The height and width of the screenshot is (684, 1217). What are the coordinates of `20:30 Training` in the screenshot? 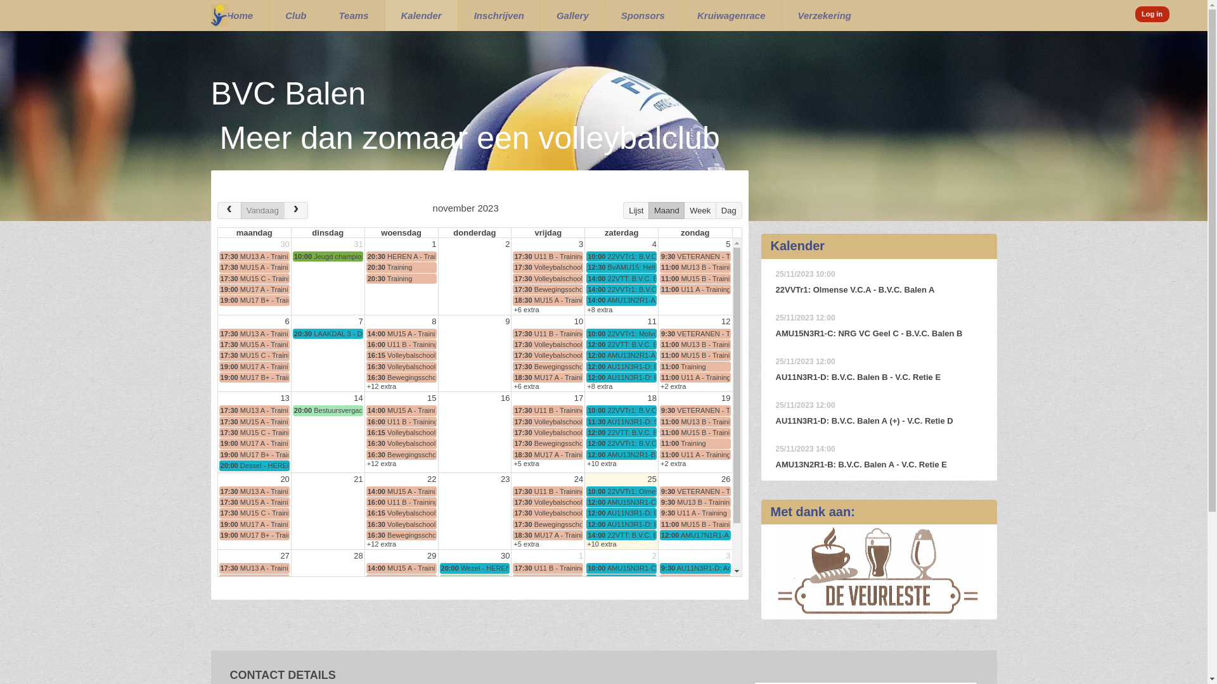 It's located at (402, 267).